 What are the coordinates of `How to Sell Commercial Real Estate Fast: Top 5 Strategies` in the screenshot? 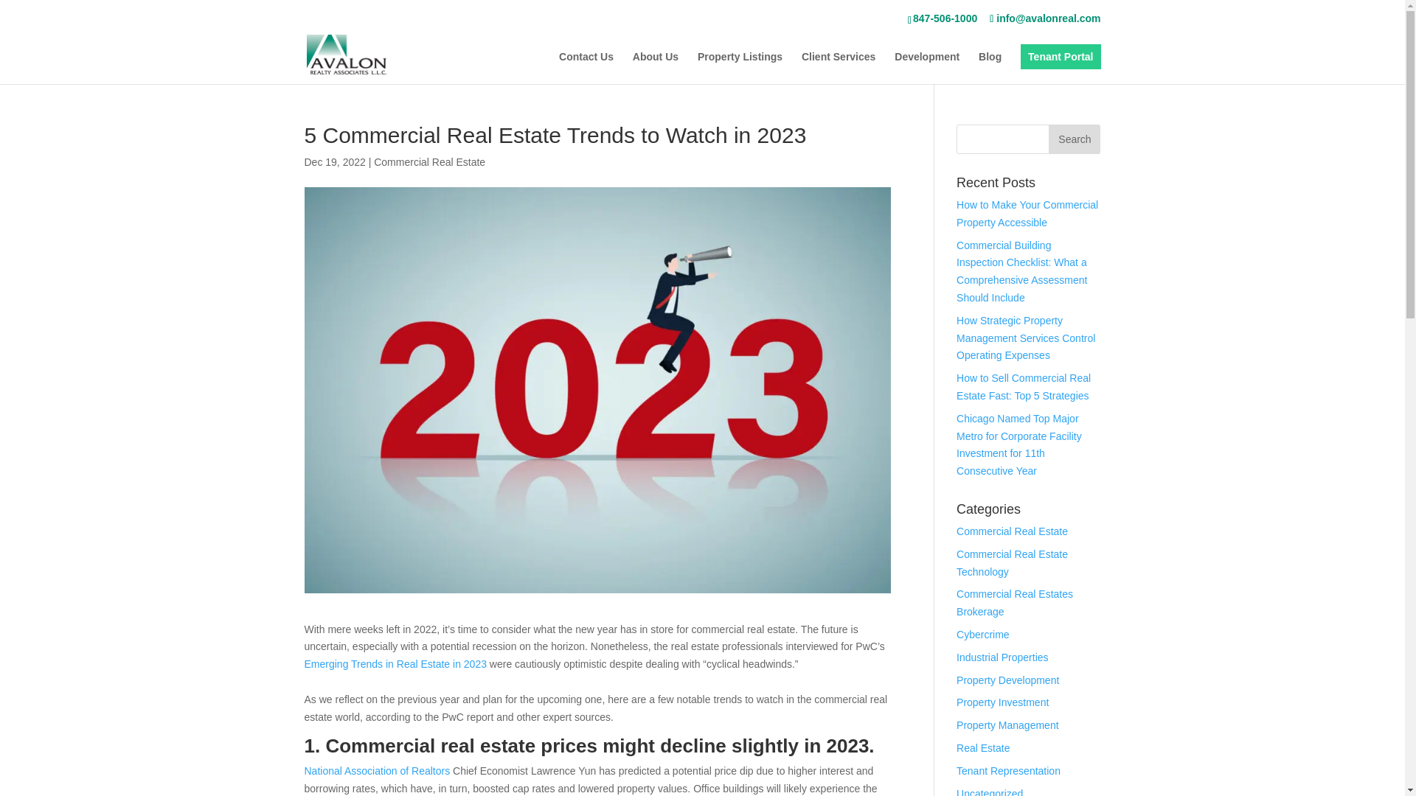 It's located at (1024, 387).